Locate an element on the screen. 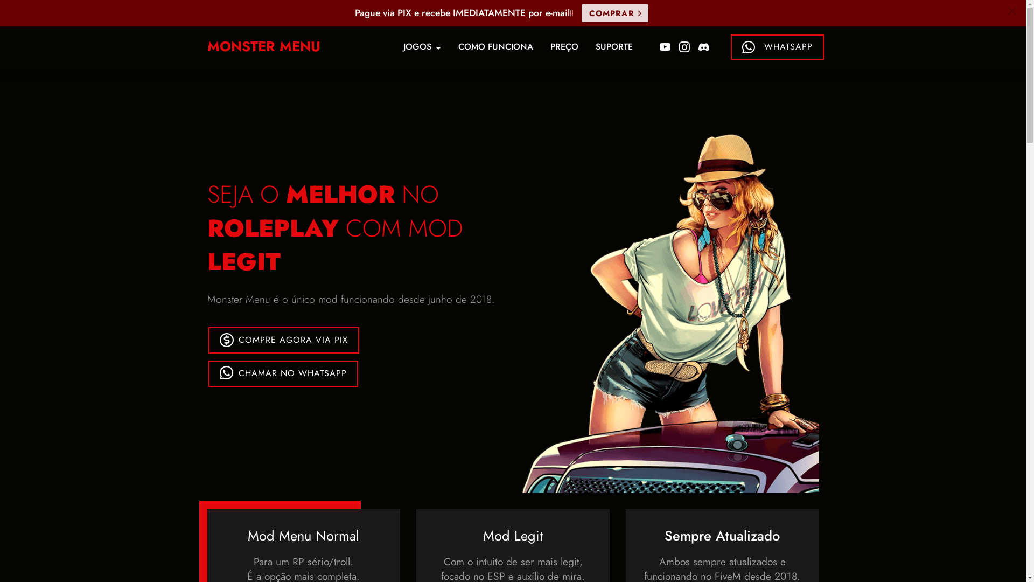  WHATSAPP is located at coordinates (778, 47).